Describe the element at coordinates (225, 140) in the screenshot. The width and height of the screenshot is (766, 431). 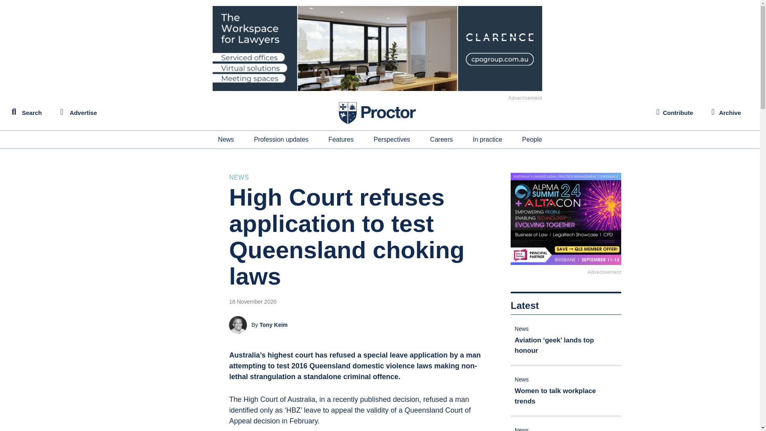
I see `News` at that location.